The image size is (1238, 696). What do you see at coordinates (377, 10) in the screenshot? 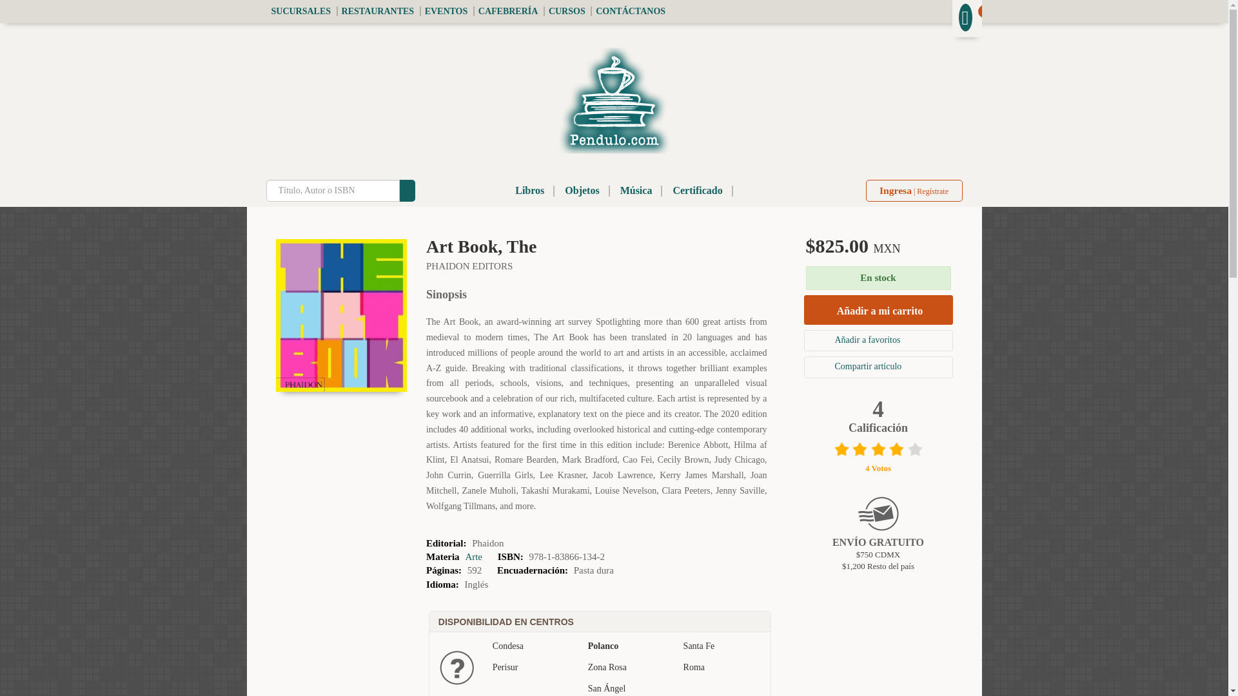
I see `RESTAURANTES` at bounding box center [377, 10].